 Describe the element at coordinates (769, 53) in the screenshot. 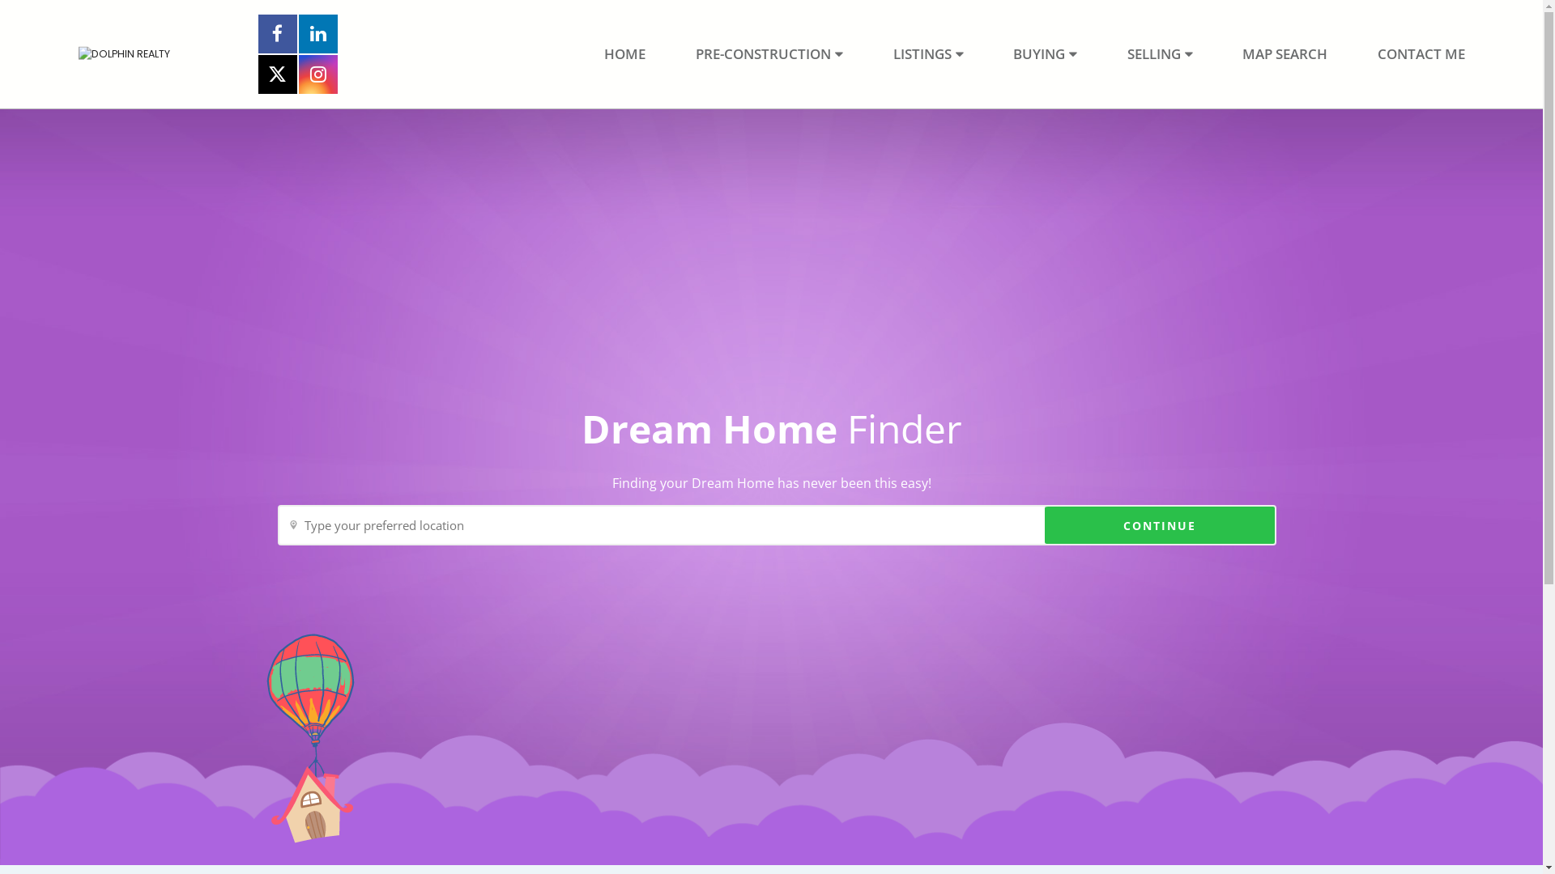

I see `PRE-CONSTRUCTION` at that location.